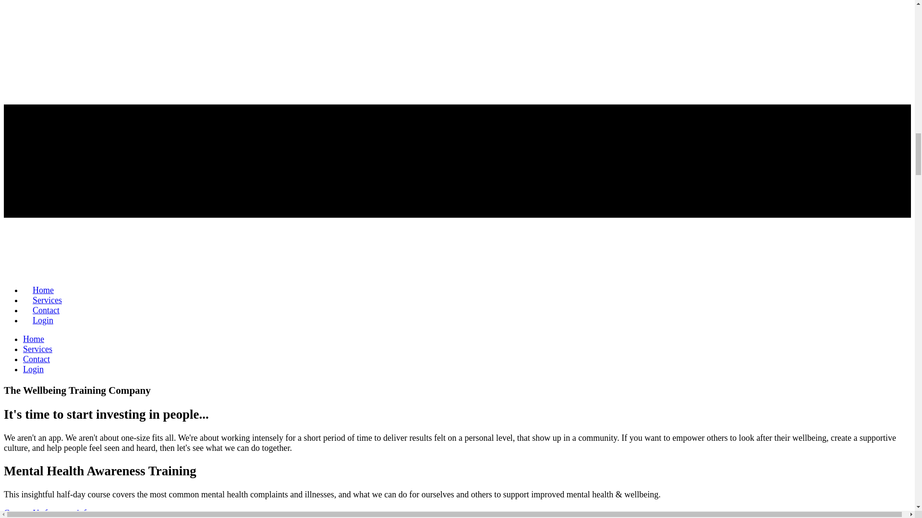 This screenshot has width=922, height=518. Describe the element at coordinates (43, 290) in the screenshot. I see `Home` at that location.